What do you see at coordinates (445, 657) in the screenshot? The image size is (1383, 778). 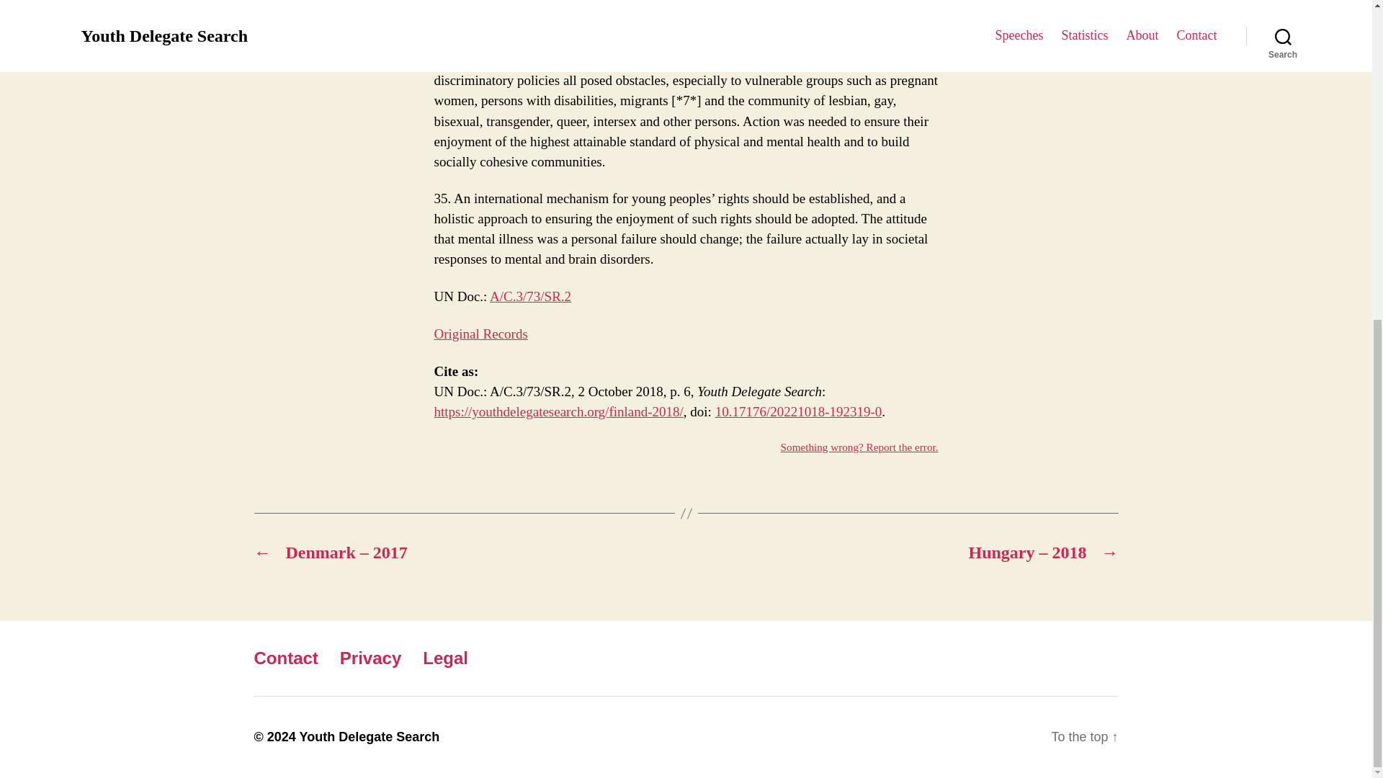 I see `Legal` at bounding box center [445, 657].